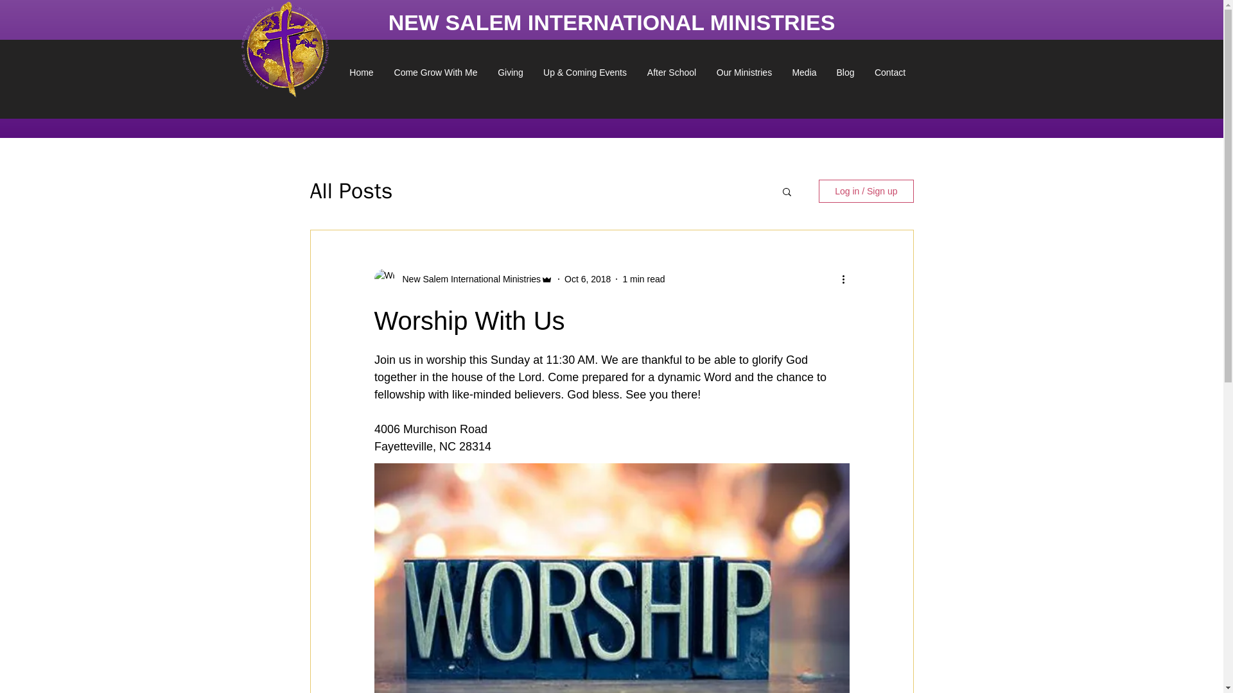  I want to click on NEW SALEM INTERNATIONAL MINISTRIES, so click(611, 22).